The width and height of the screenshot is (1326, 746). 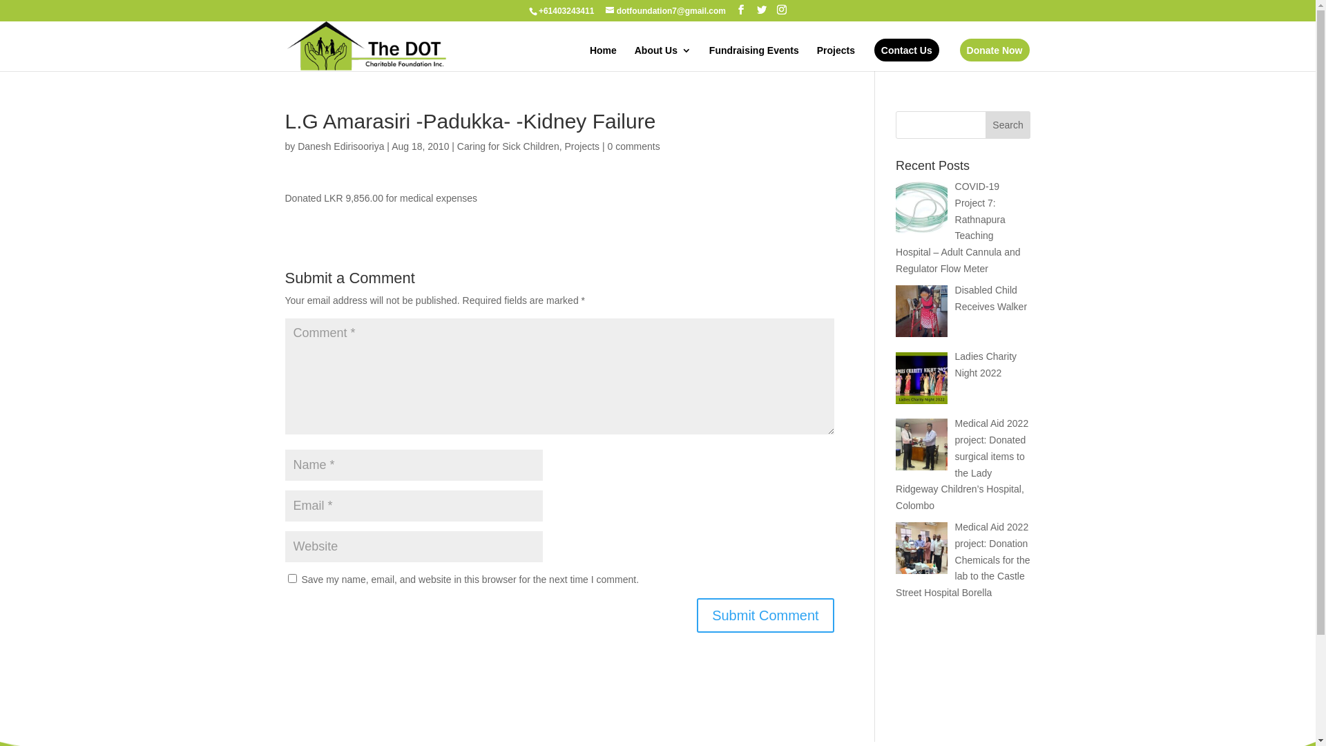 I want to click on Danesh Edirisooriya, so click(x=341, y=146).